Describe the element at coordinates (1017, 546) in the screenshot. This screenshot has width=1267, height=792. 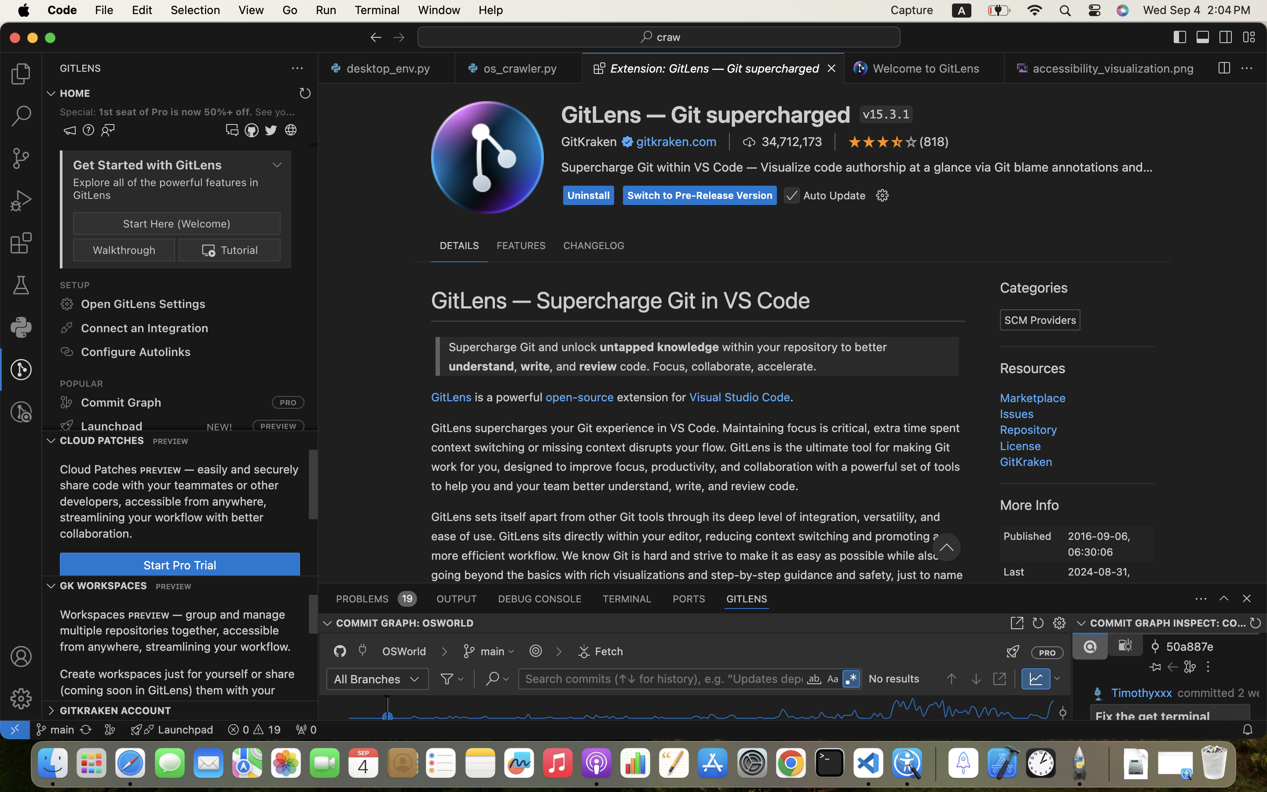
I see `Commit Graph` at that location.